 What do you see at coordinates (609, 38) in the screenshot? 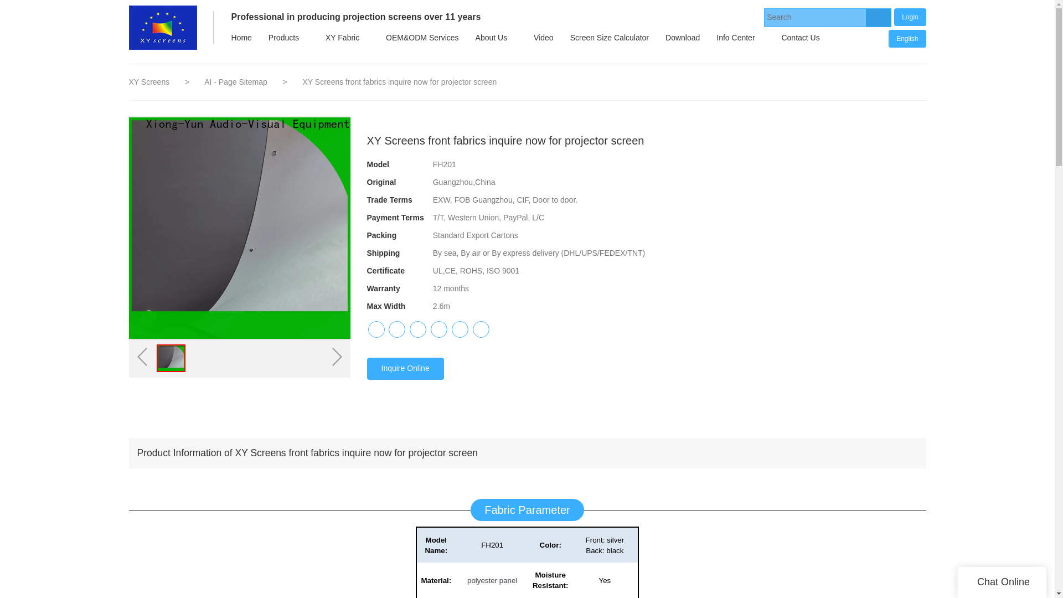
I see `Screen Size Calculator` at bounding box center [609, 38].